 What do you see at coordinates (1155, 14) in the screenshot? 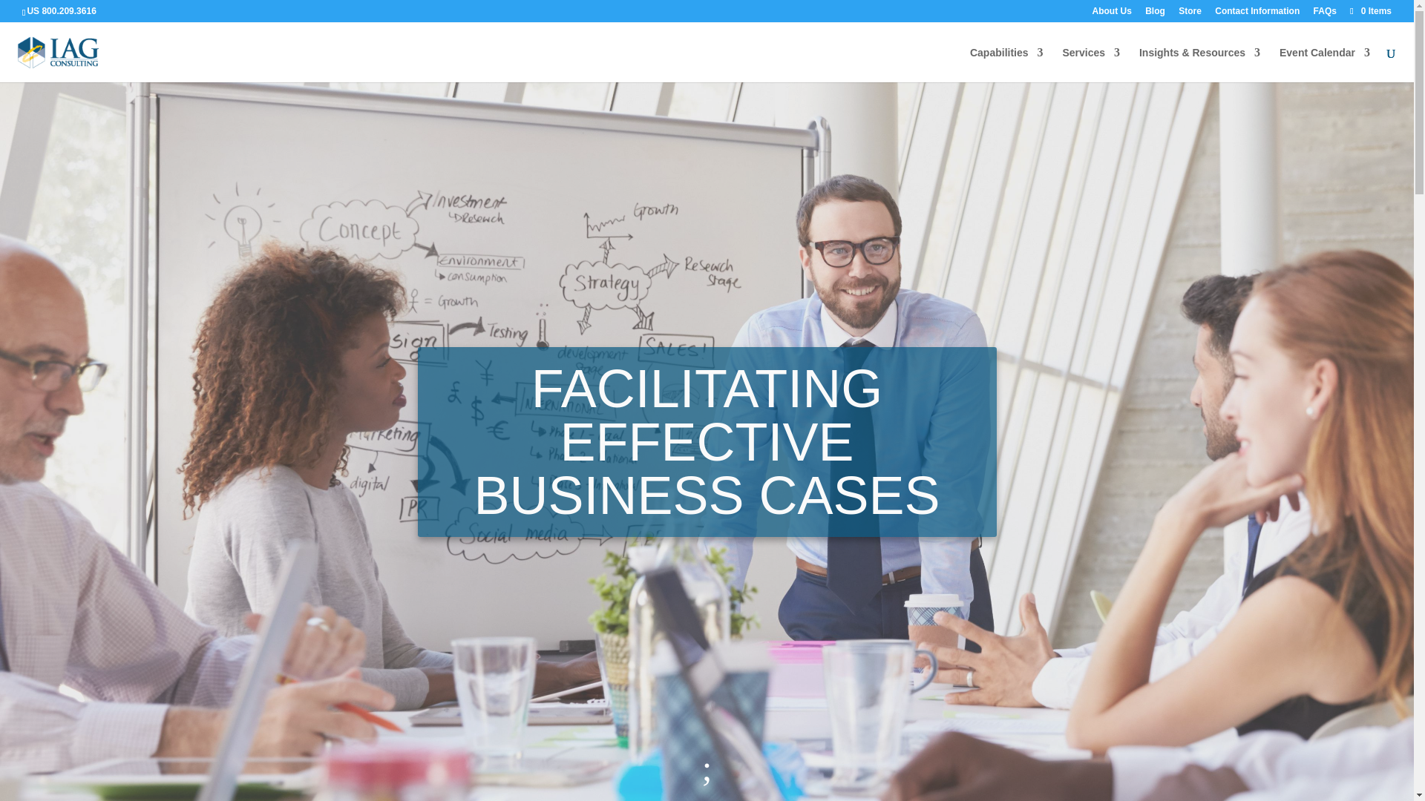
I see `Blog` at bounding box center [1155, 14].